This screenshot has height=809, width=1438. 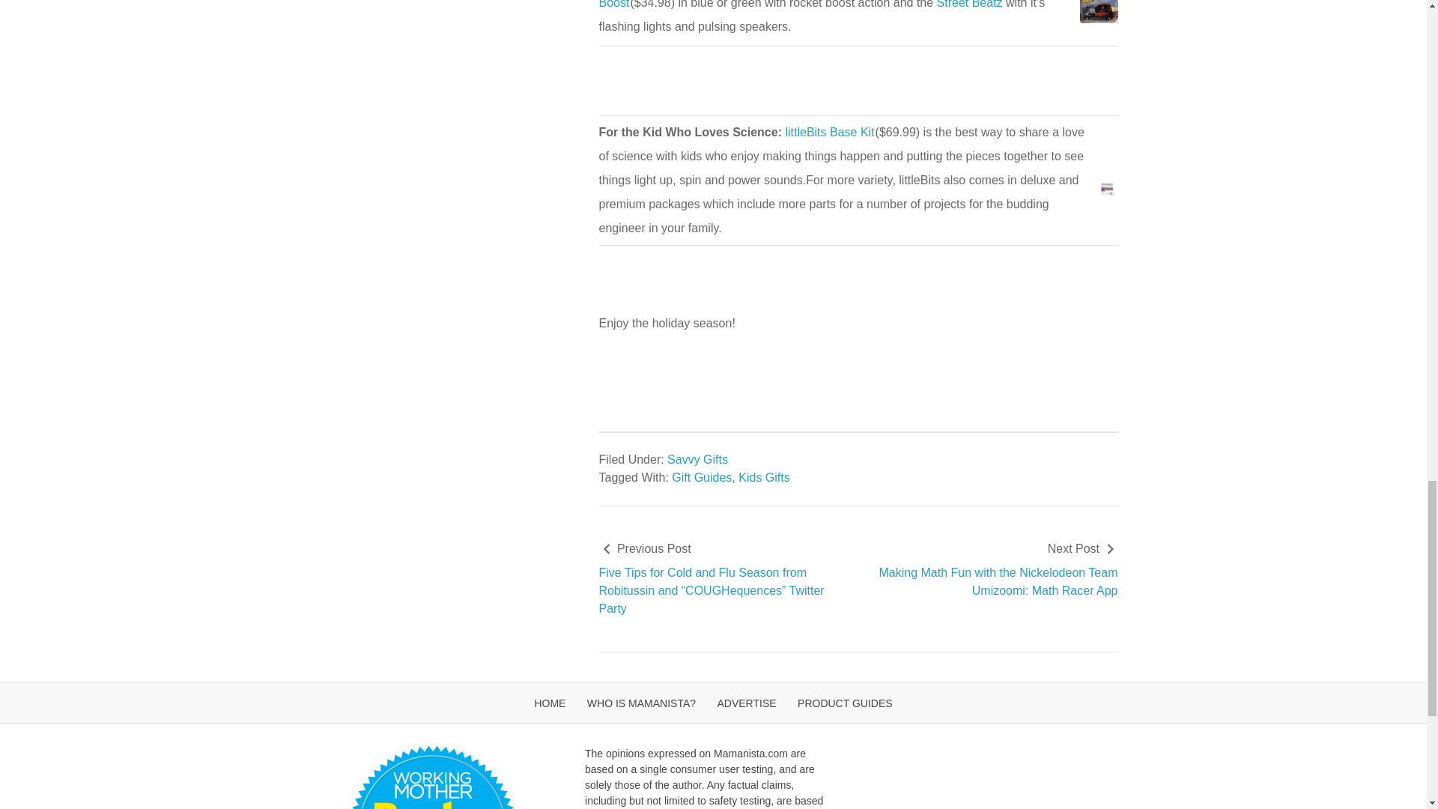 I want to click on littleBits Base Kit, so click(x=830, y=132).